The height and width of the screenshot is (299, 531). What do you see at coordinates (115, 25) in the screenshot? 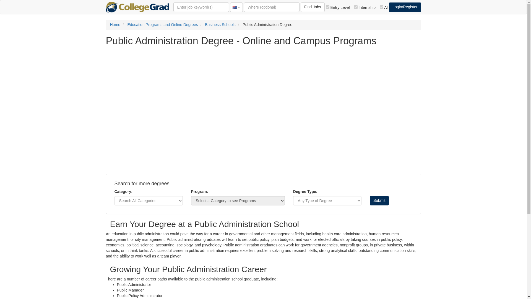
I see `Home` at bounding box center [115, 25].